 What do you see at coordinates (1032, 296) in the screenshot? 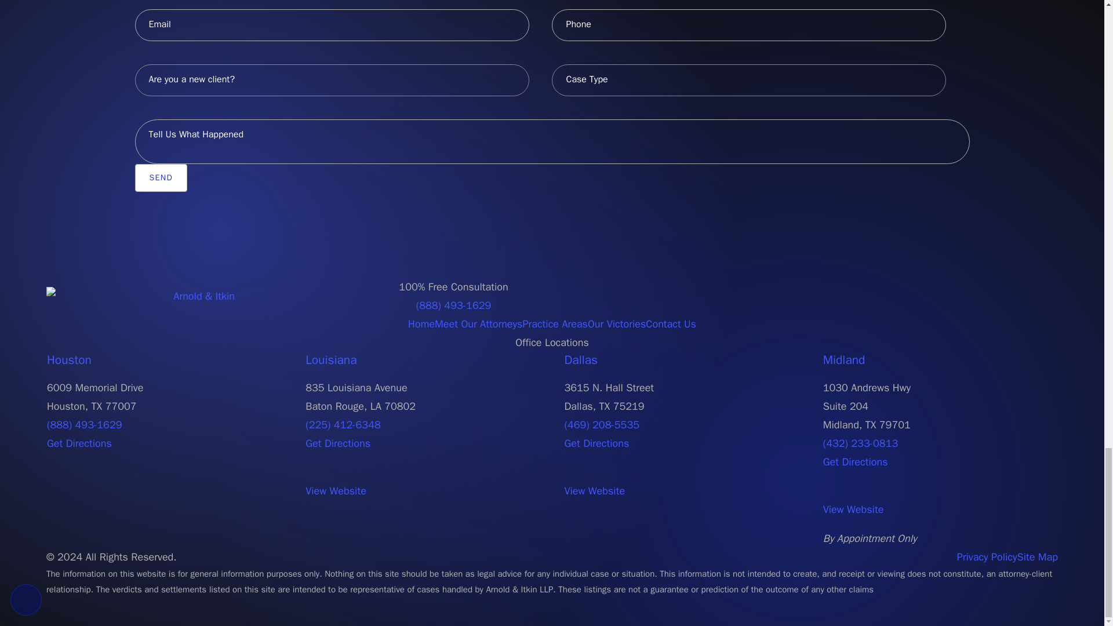
I see `YouTube` at bounding box center [1032, 296].